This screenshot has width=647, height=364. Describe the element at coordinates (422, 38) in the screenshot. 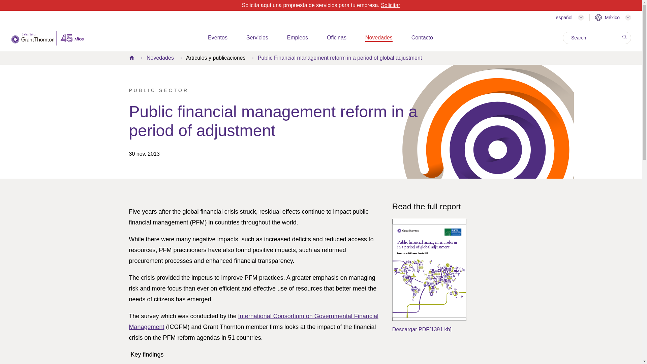

I see `Contacto` at that location.